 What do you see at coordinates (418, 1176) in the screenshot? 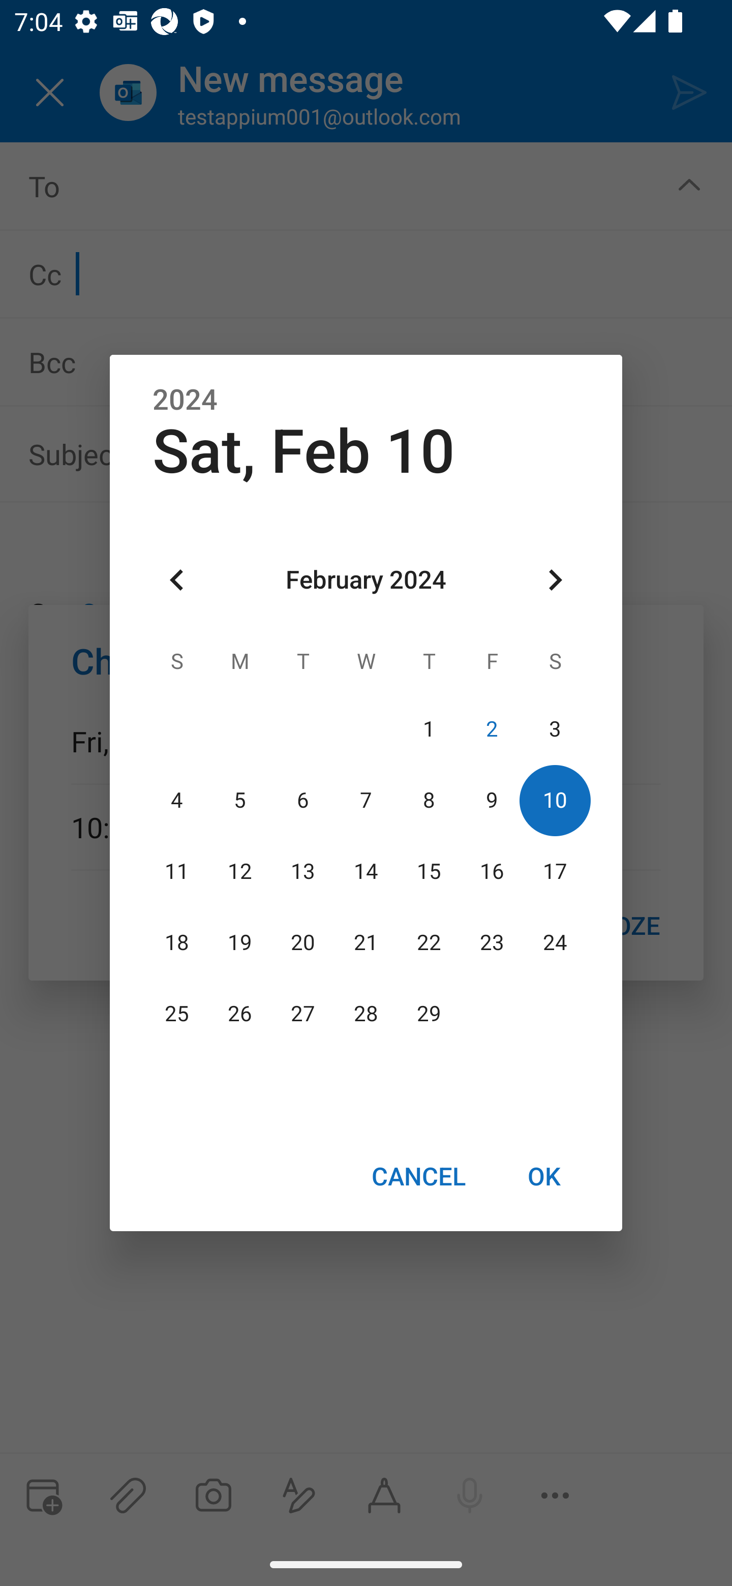
I see `CANCEL` at bounding box center [418, 1176].